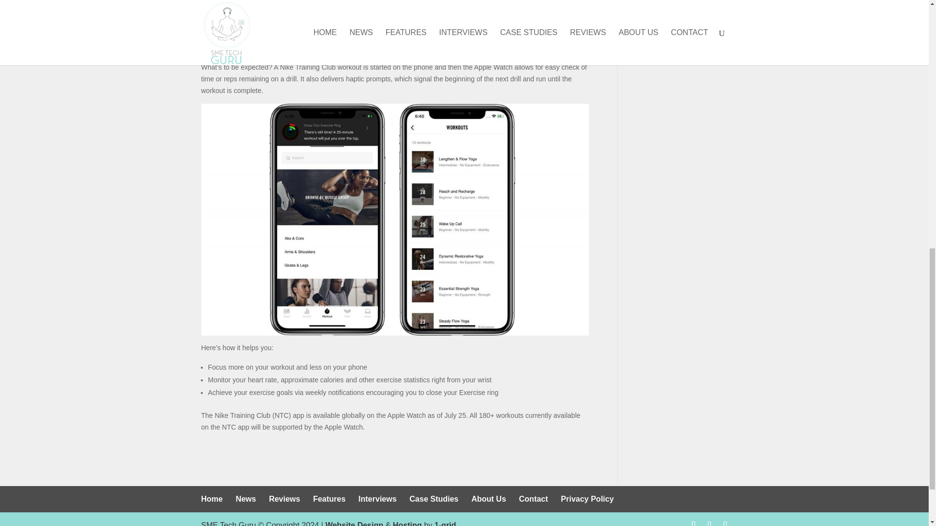  What do you see at coordinates (246, 499) in the screenshot?
I see `News` at bounding box center [246, 499].